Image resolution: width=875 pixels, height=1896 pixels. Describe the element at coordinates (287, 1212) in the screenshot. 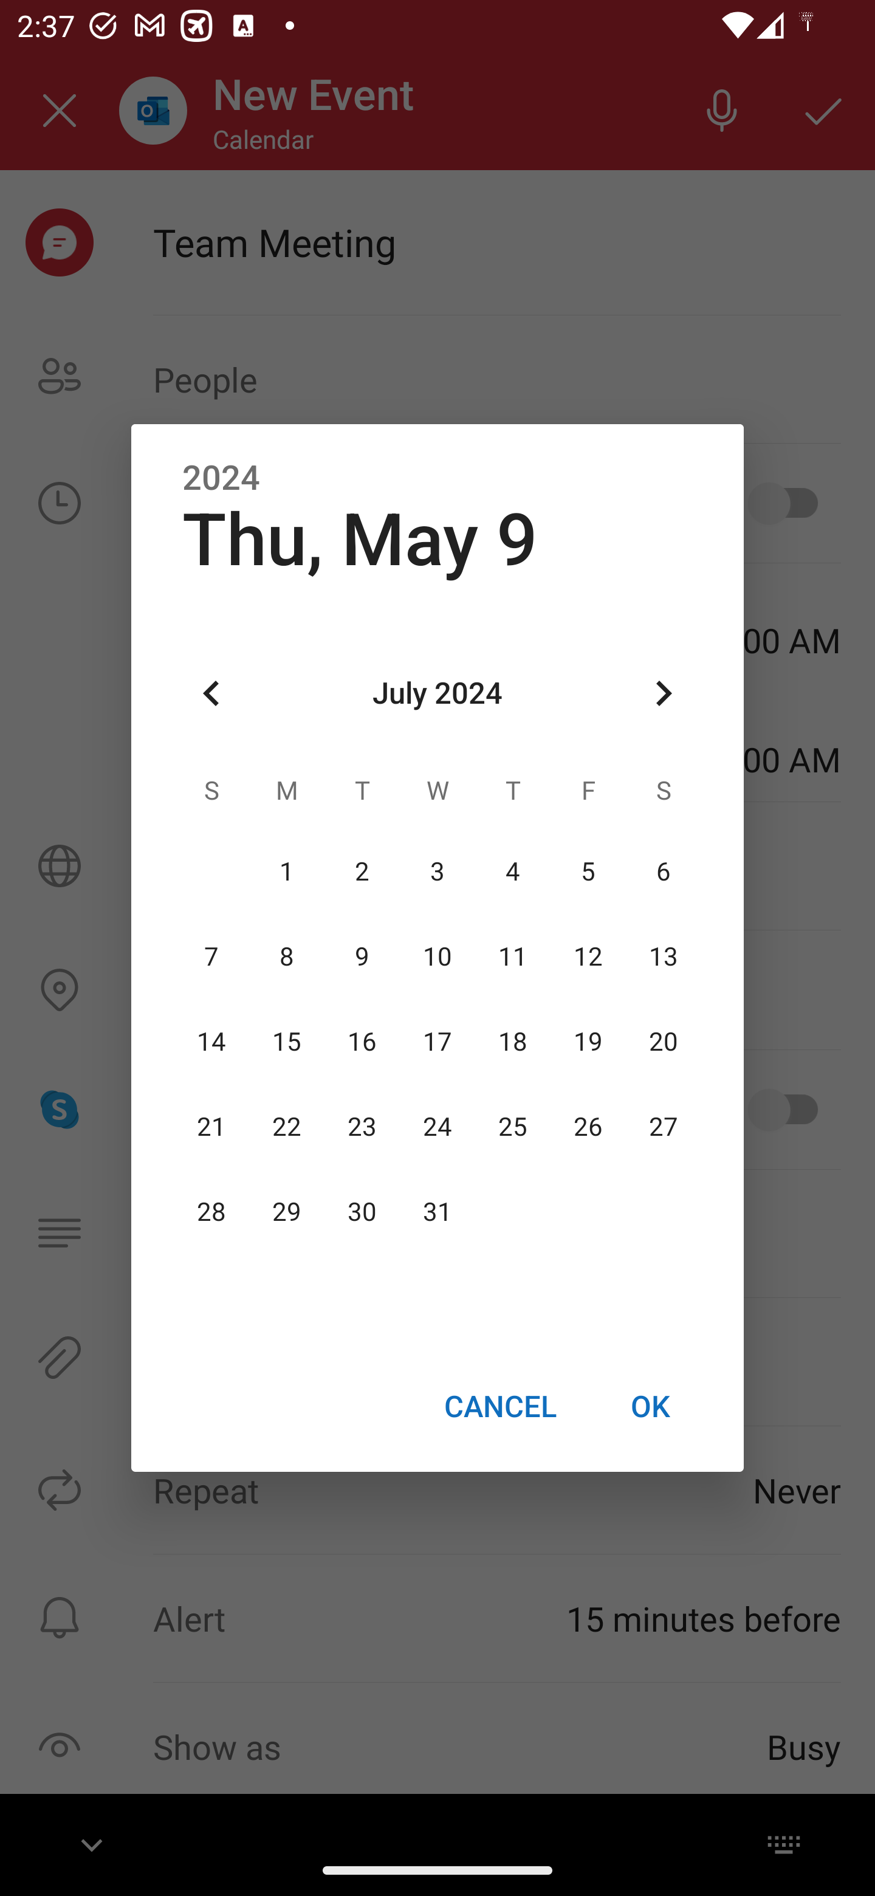

I see `29 29 July 2024` at that location.